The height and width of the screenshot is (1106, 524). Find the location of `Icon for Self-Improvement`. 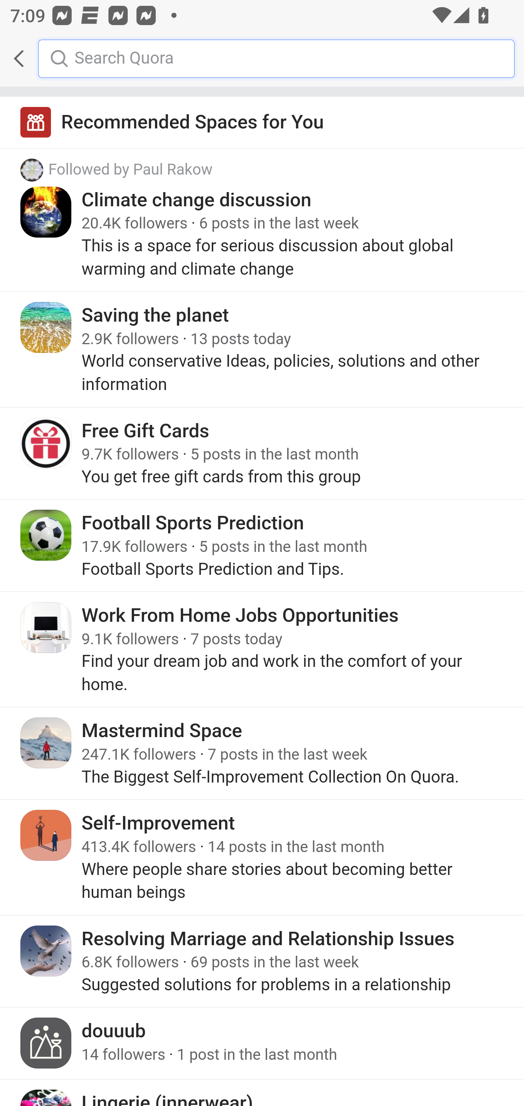

Icon for Self-Improvement is located at coordinates (46, 835).